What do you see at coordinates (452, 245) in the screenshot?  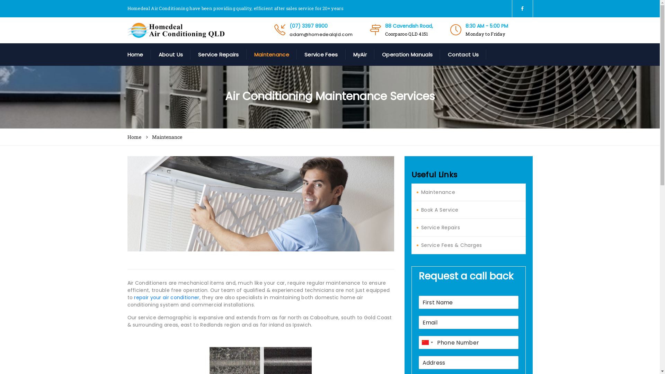 I see `Service Fees & Charges` at bounding box center [452, 245].